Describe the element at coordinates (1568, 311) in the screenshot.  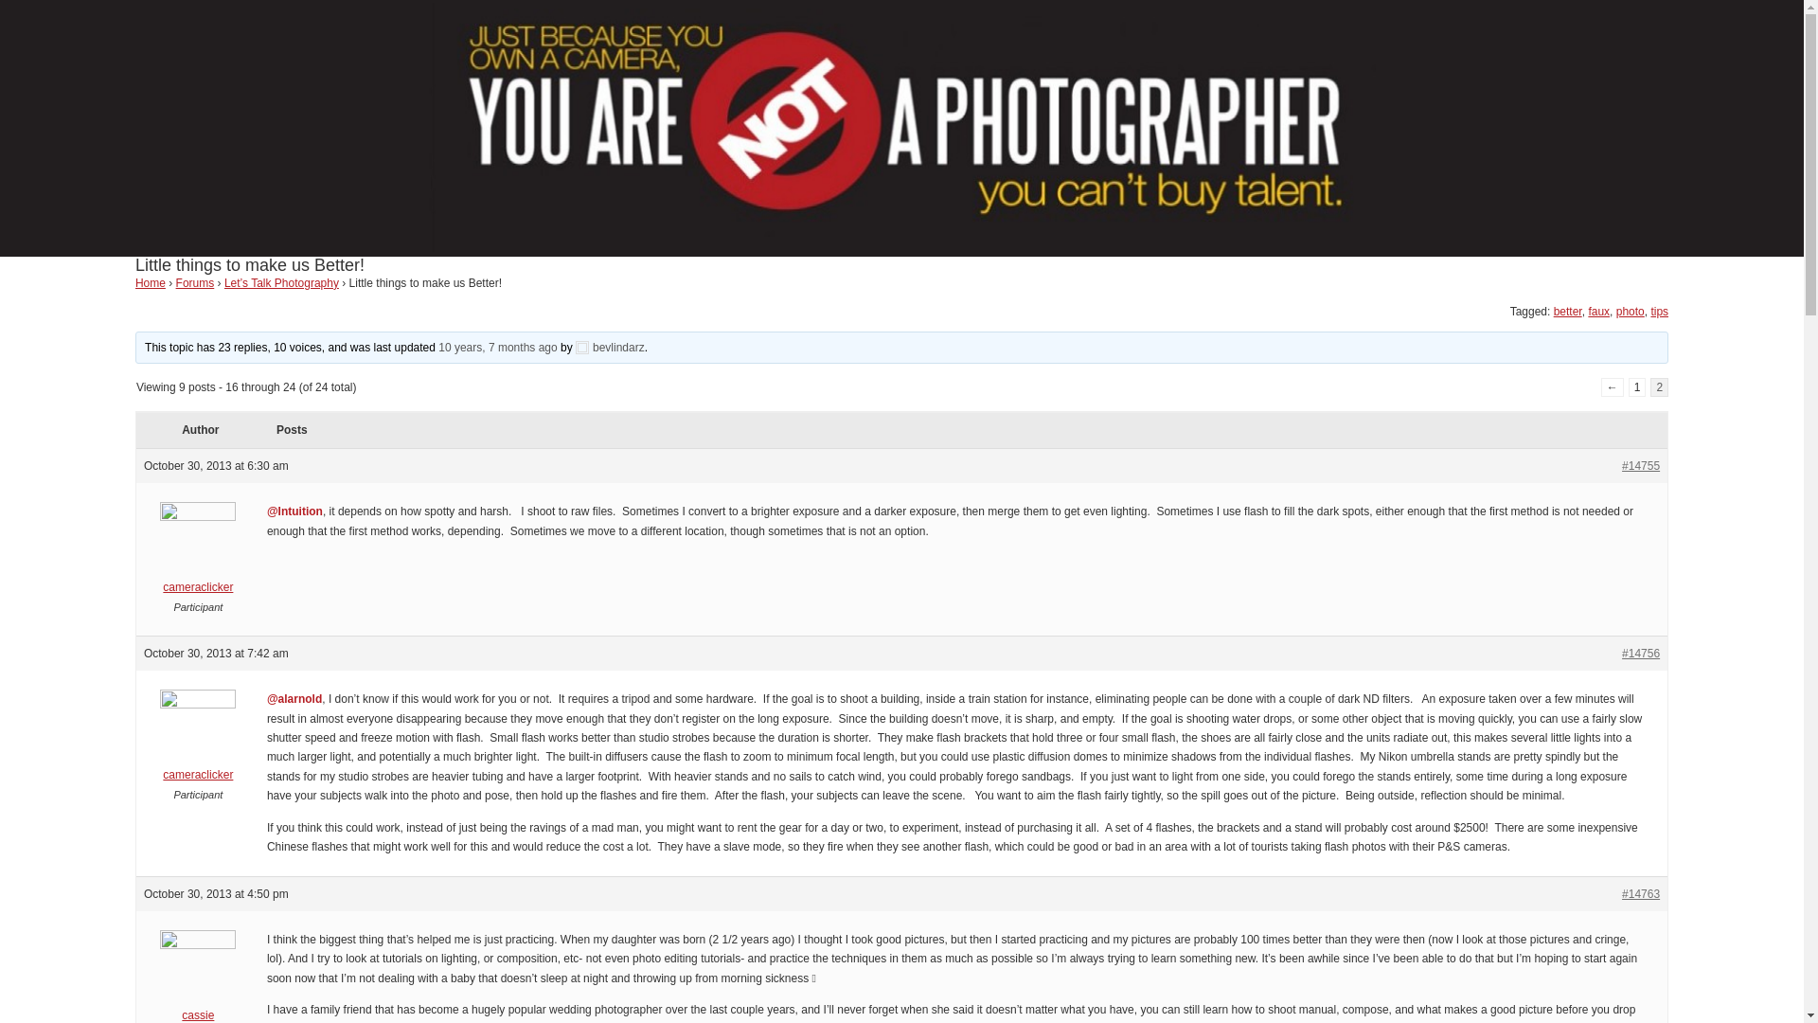
I see `better` at that location.